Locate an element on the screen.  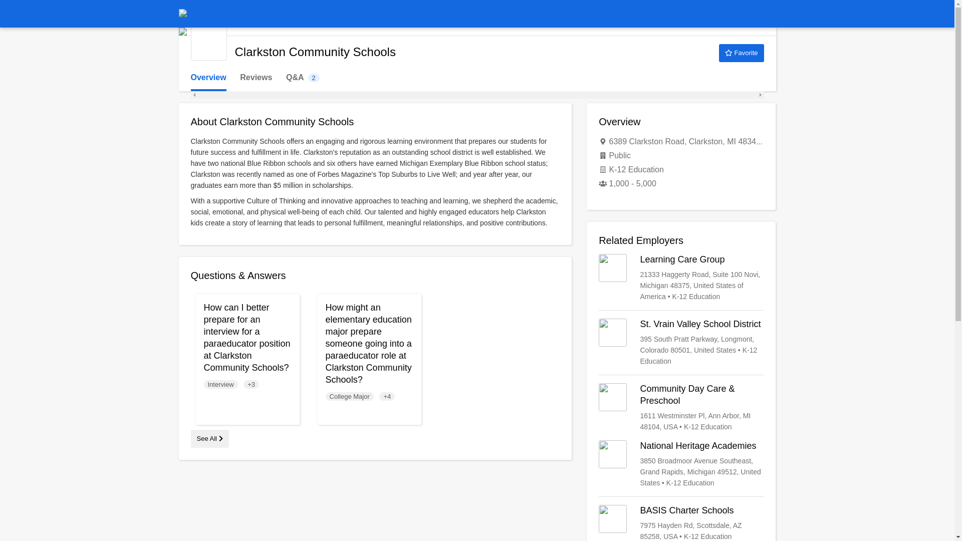
St. Vrain Valley School District is located at coordinates (681, 343).